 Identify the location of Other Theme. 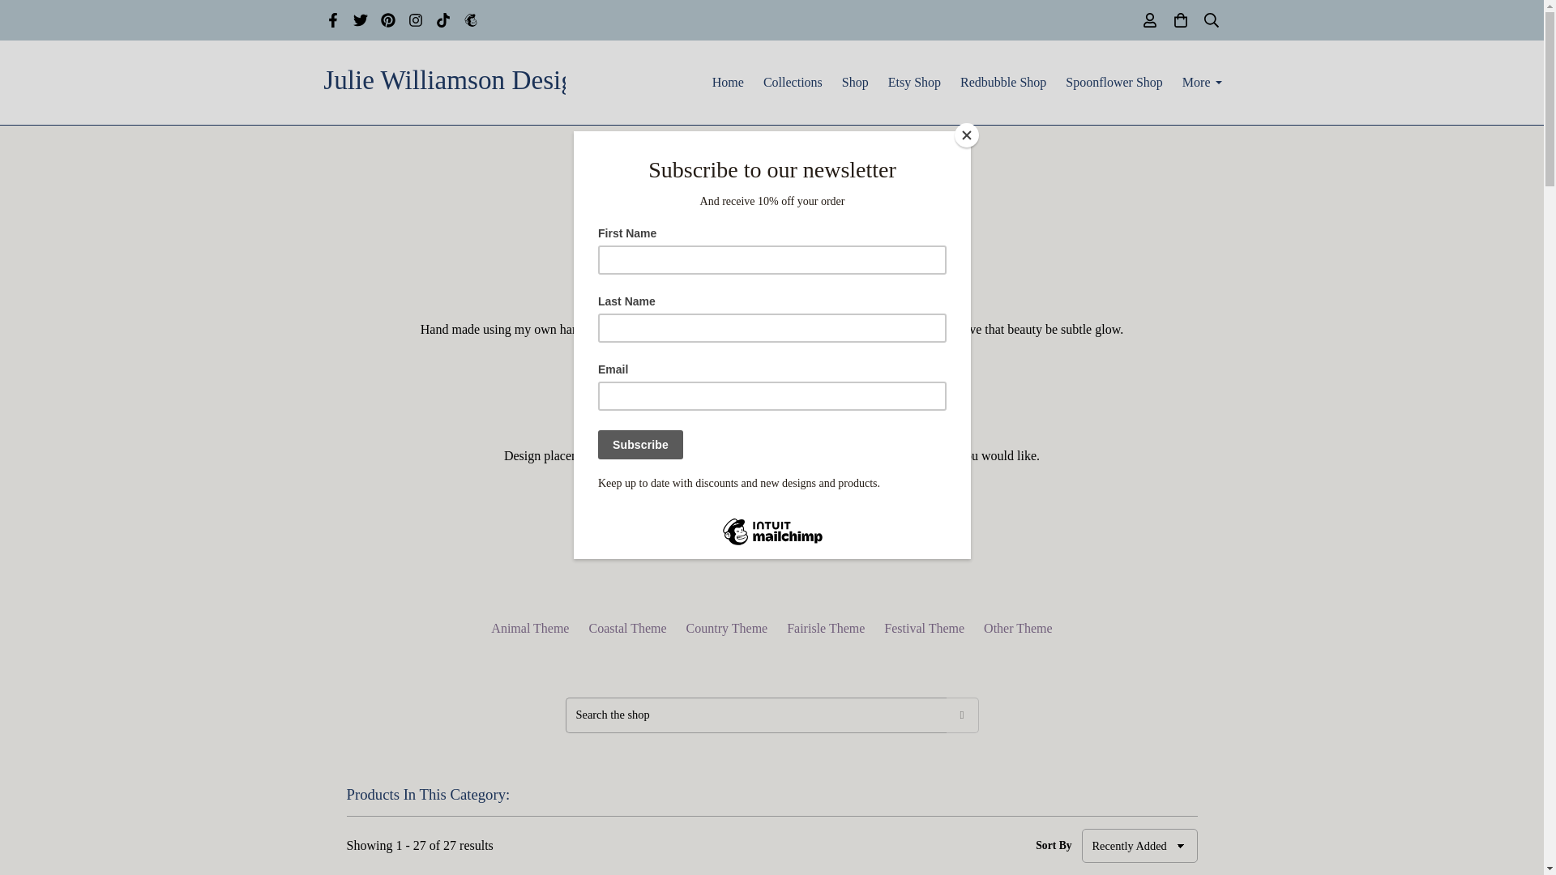
(1018, 628).